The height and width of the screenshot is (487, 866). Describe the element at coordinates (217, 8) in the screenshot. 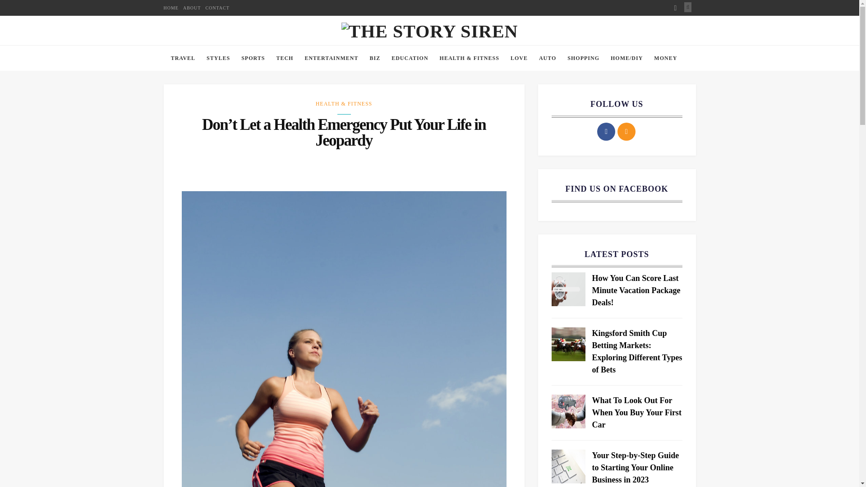

I see `CONTACT` at that location.